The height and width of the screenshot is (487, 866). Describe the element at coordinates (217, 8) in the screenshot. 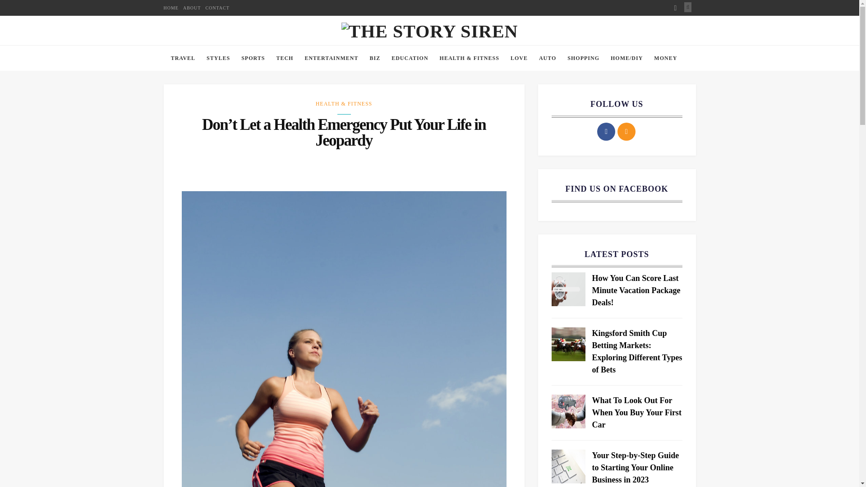

I see `CONTACT` at that location.